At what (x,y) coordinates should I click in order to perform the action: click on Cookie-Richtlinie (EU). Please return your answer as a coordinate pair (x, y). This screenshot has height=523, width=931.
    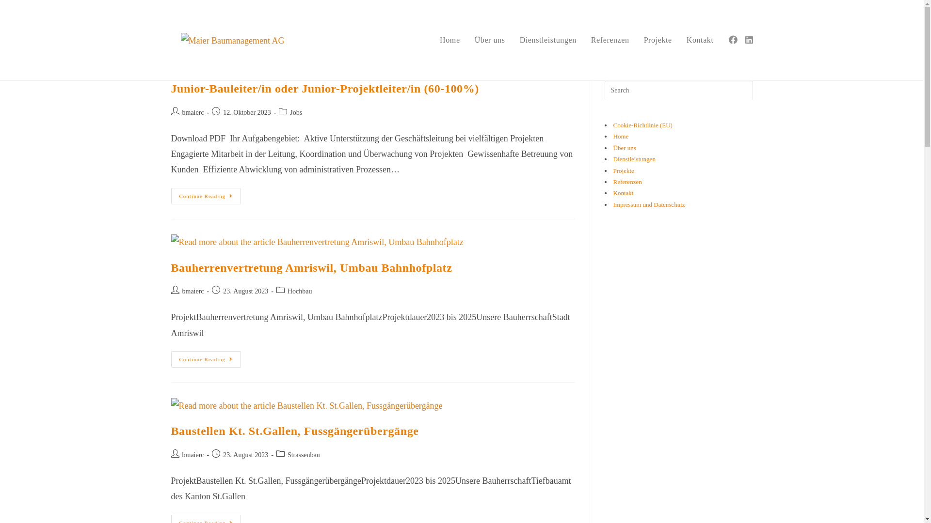
    Looking at the image, I should click on (642, 125).